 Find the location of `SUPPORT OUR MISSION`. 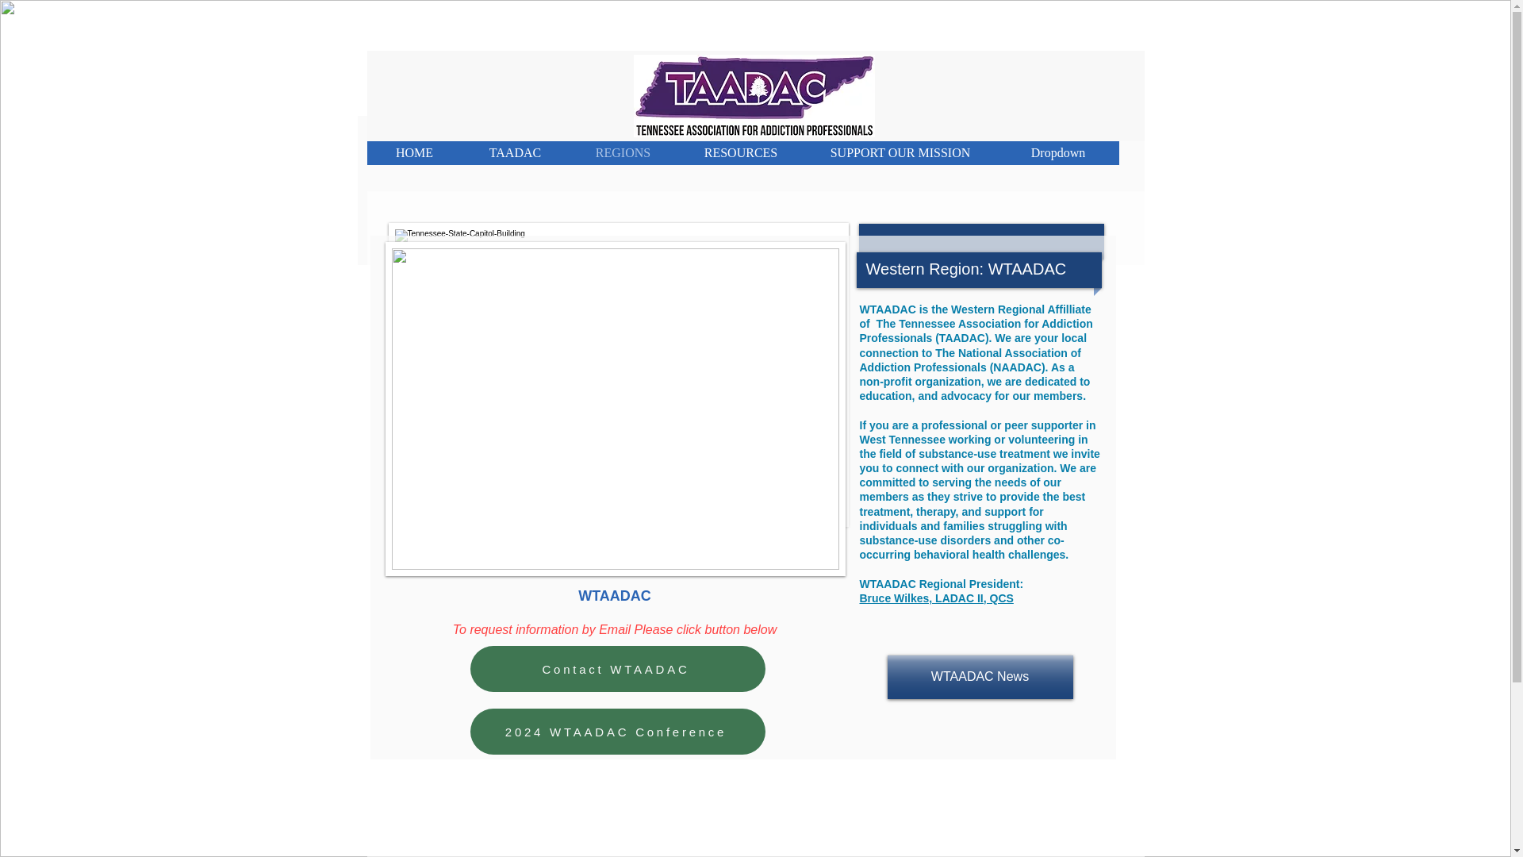

SUPPORT OUR MISSION is located at coordinates (899, 153).